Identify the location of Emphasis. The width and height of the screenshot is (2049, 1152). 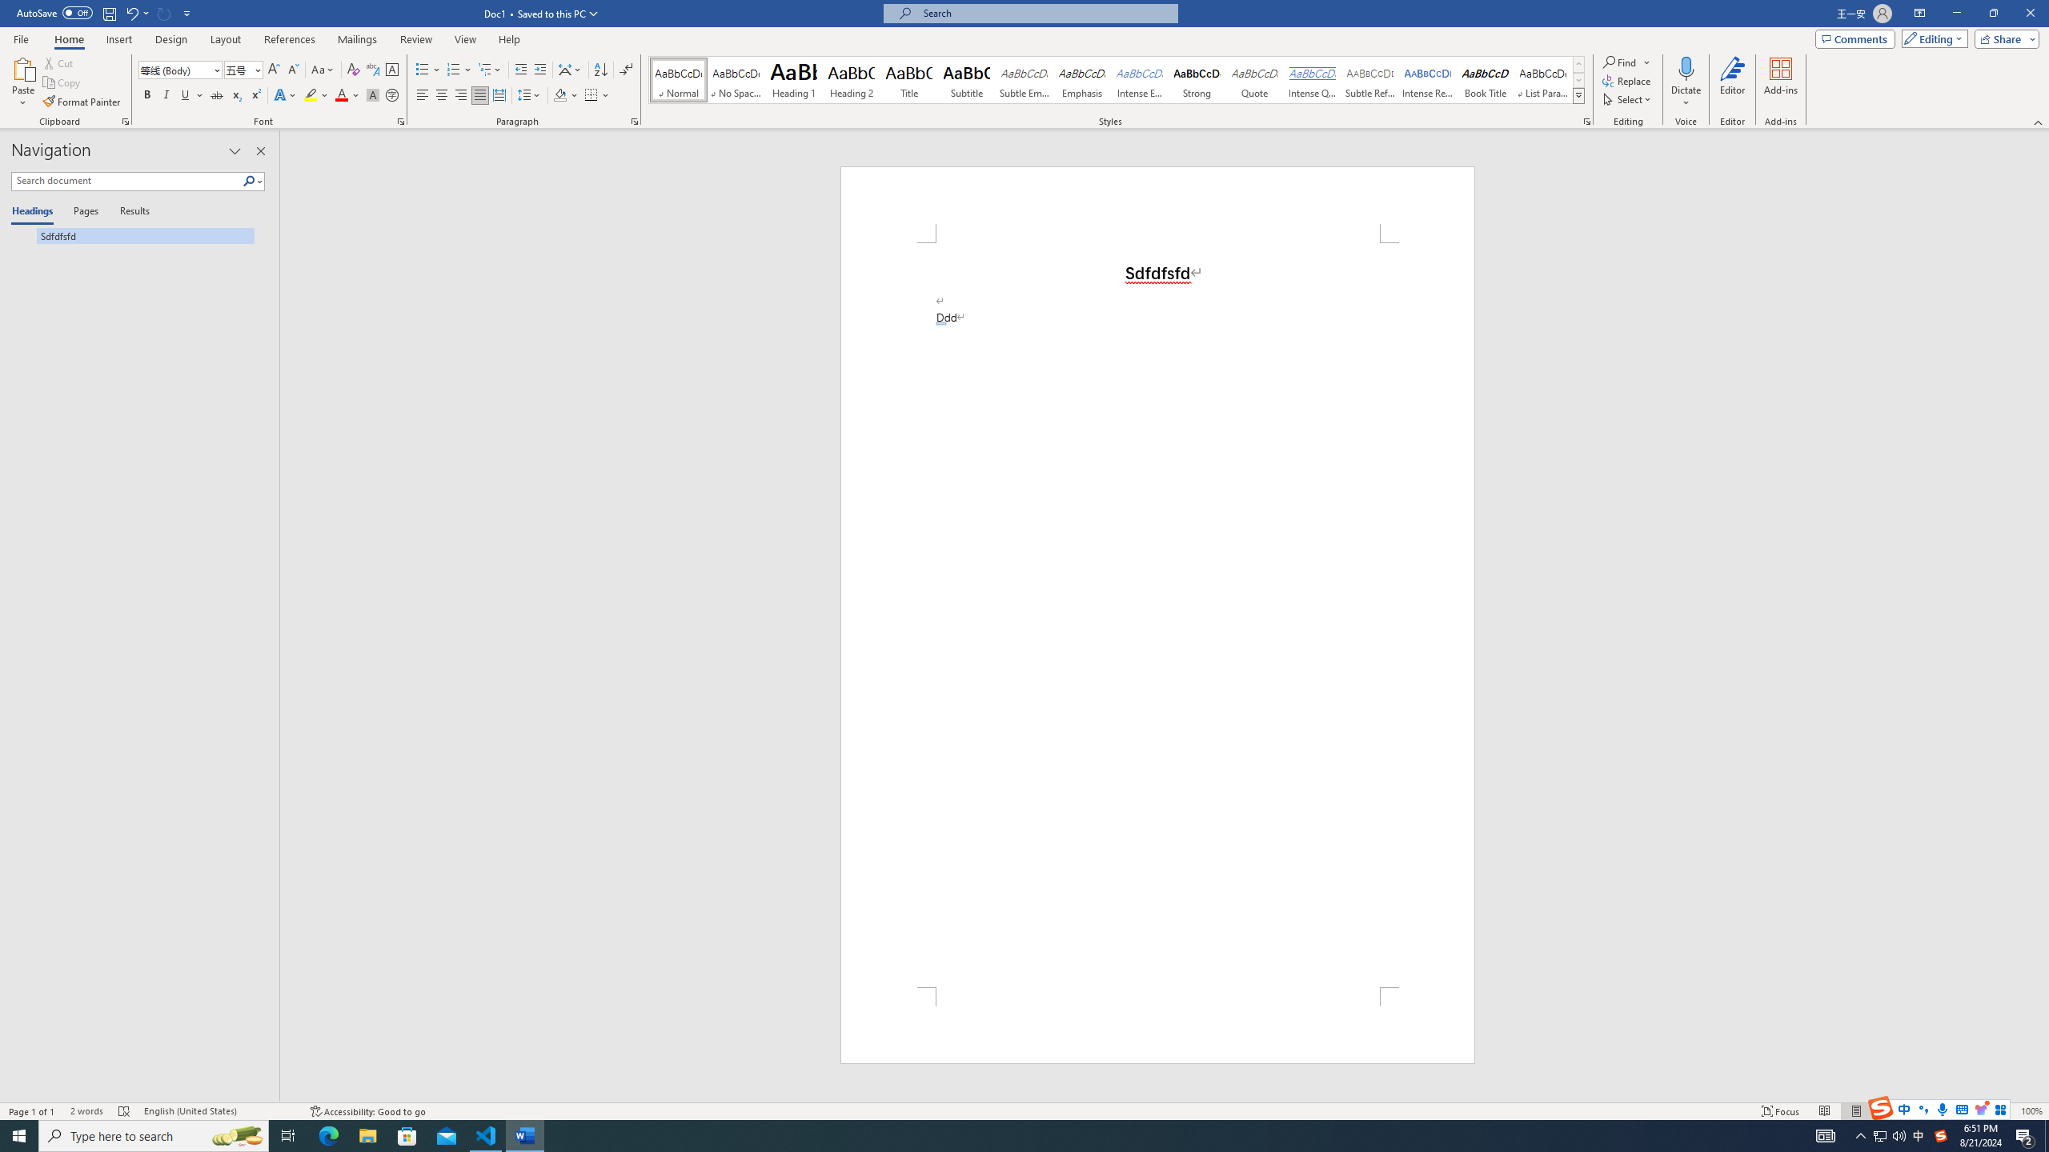
(1081, 80).